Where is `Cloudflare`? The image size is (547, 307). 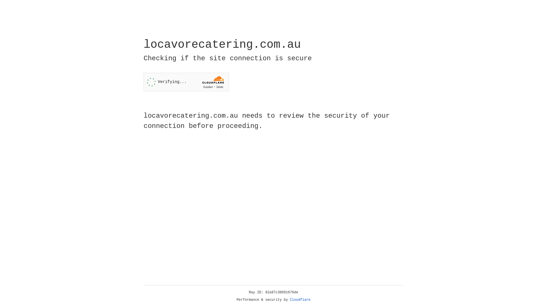
Cloudflare is located at coordinates (300, 300).